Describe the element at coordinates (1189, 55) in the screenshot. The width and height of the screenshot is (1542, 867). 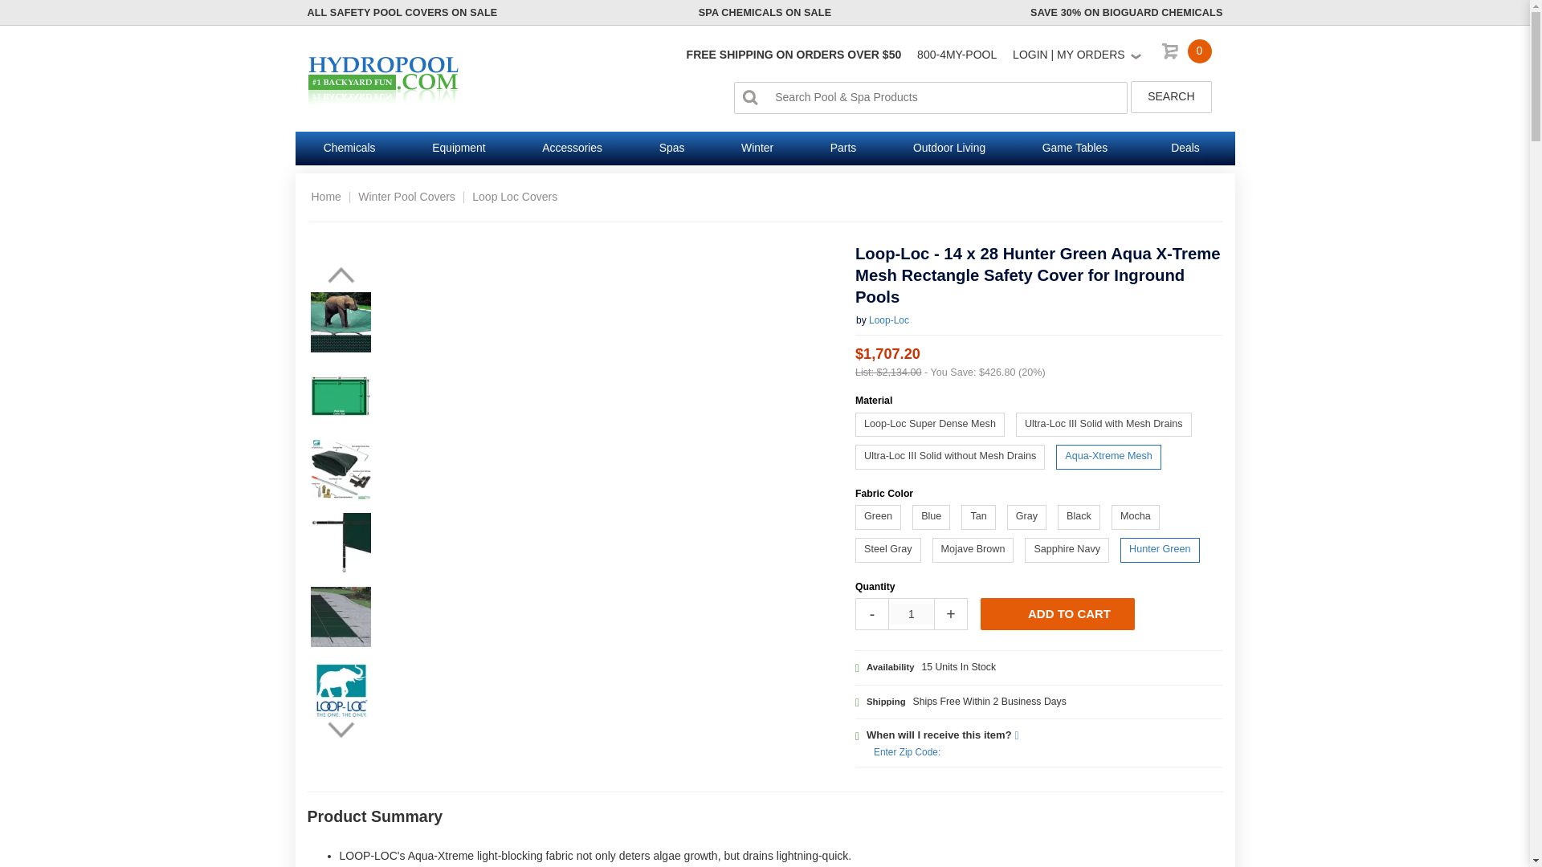
I see `Click to view cart` at that location.